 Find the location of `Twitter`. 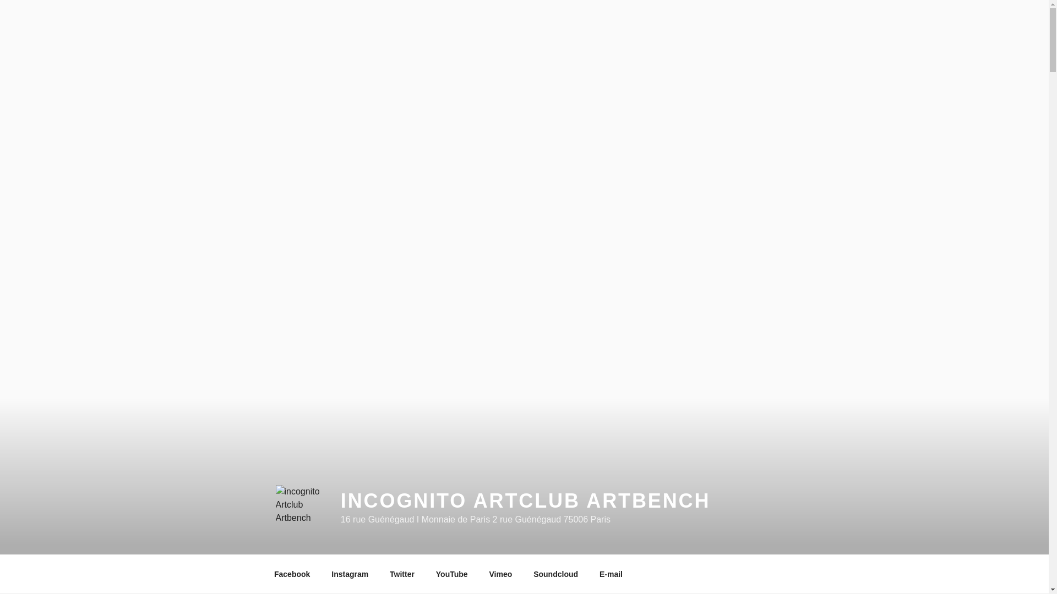

Twitter is located at coordinates (402, 574).